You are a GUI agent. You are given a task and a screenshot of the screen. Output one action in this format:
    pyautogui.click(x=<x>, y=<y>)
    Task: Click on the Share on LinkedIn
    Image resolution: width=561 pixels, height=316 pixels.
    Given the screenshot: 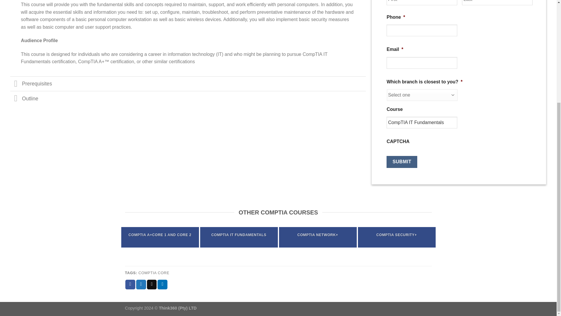 What is the action you would take?
    pyautogui.click(x=162, y=284)
    